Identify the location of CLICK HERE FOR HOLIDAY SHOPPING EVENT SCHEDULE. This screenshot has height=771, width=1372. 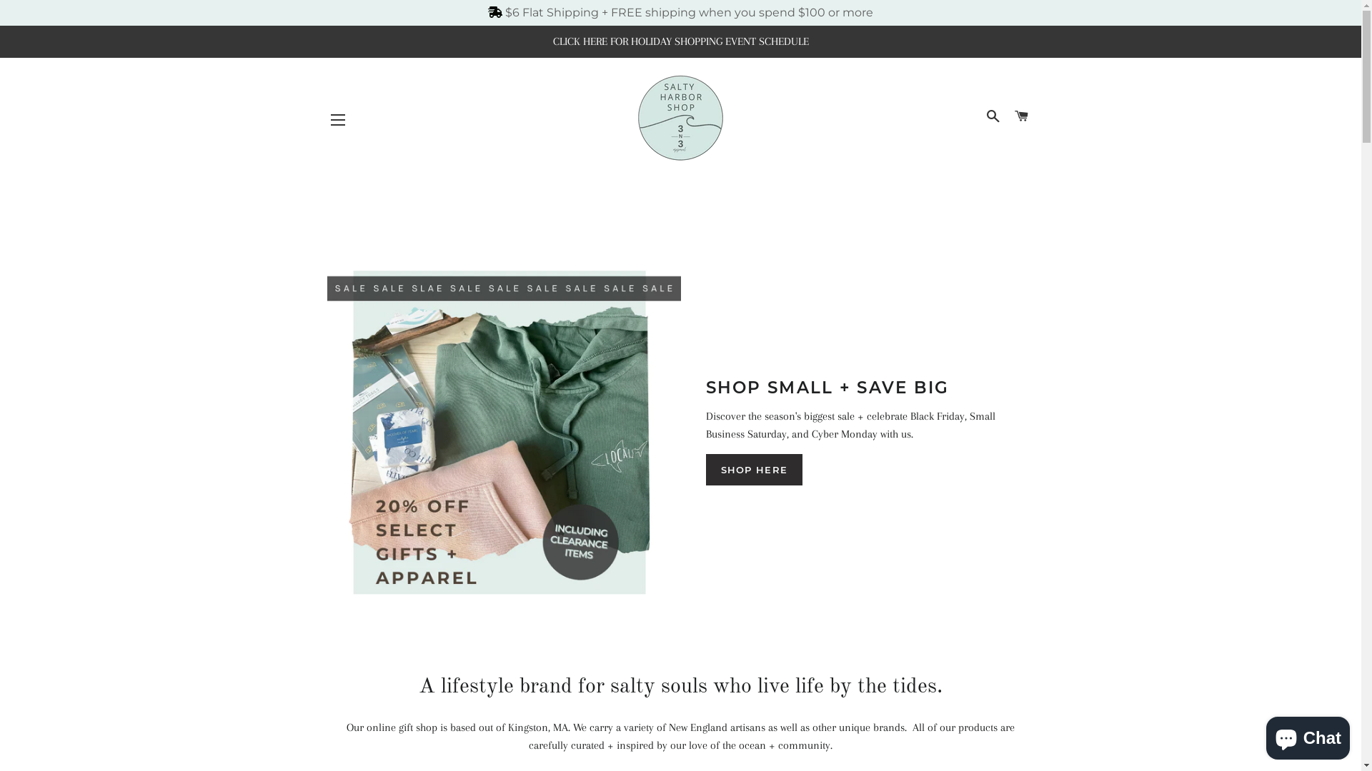
(680, 41).